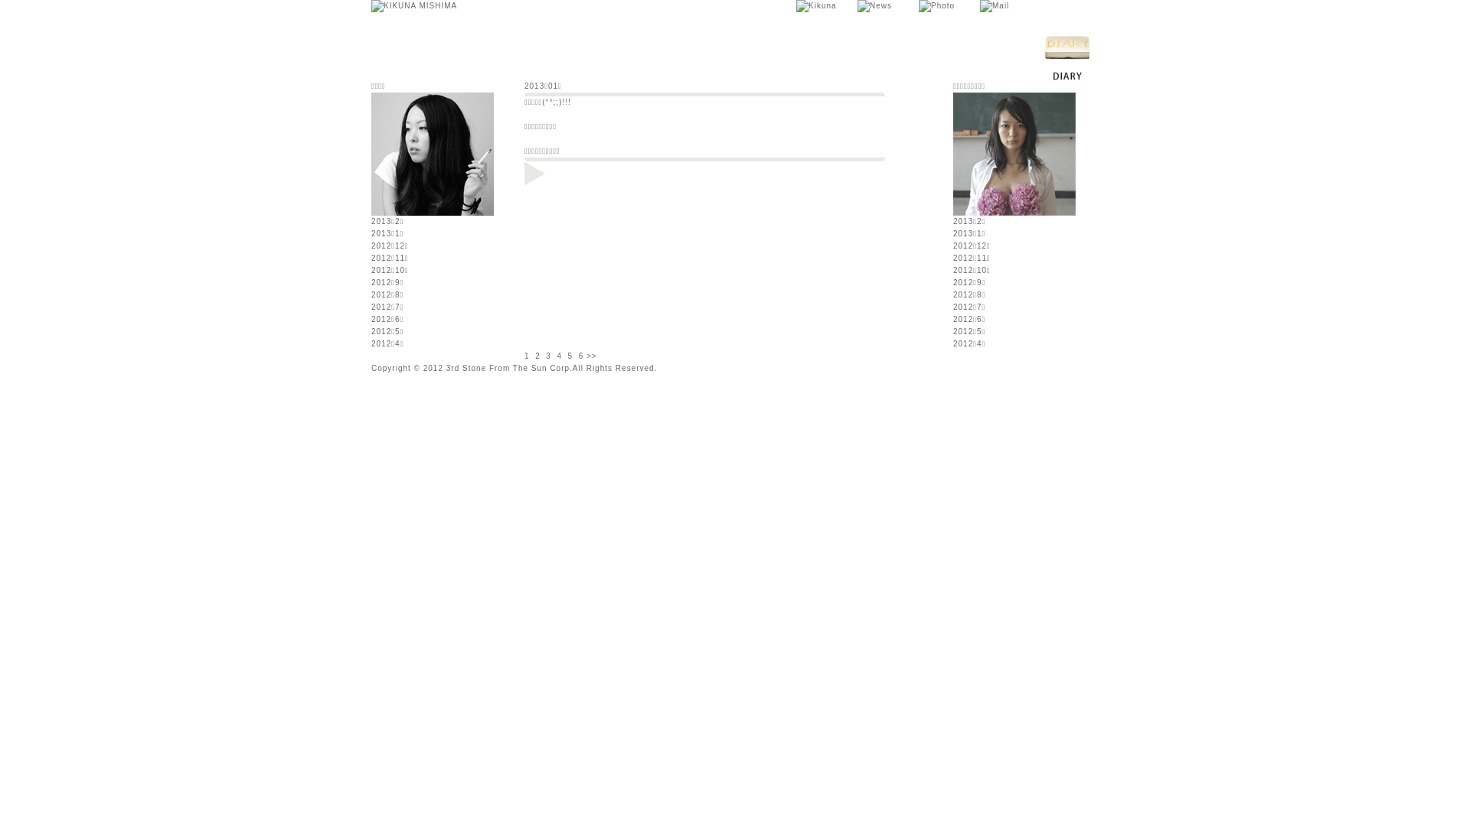  What do you see at coordinates (582, 356) in the screenshot?
I see `6` at bounding box center [582, 356].